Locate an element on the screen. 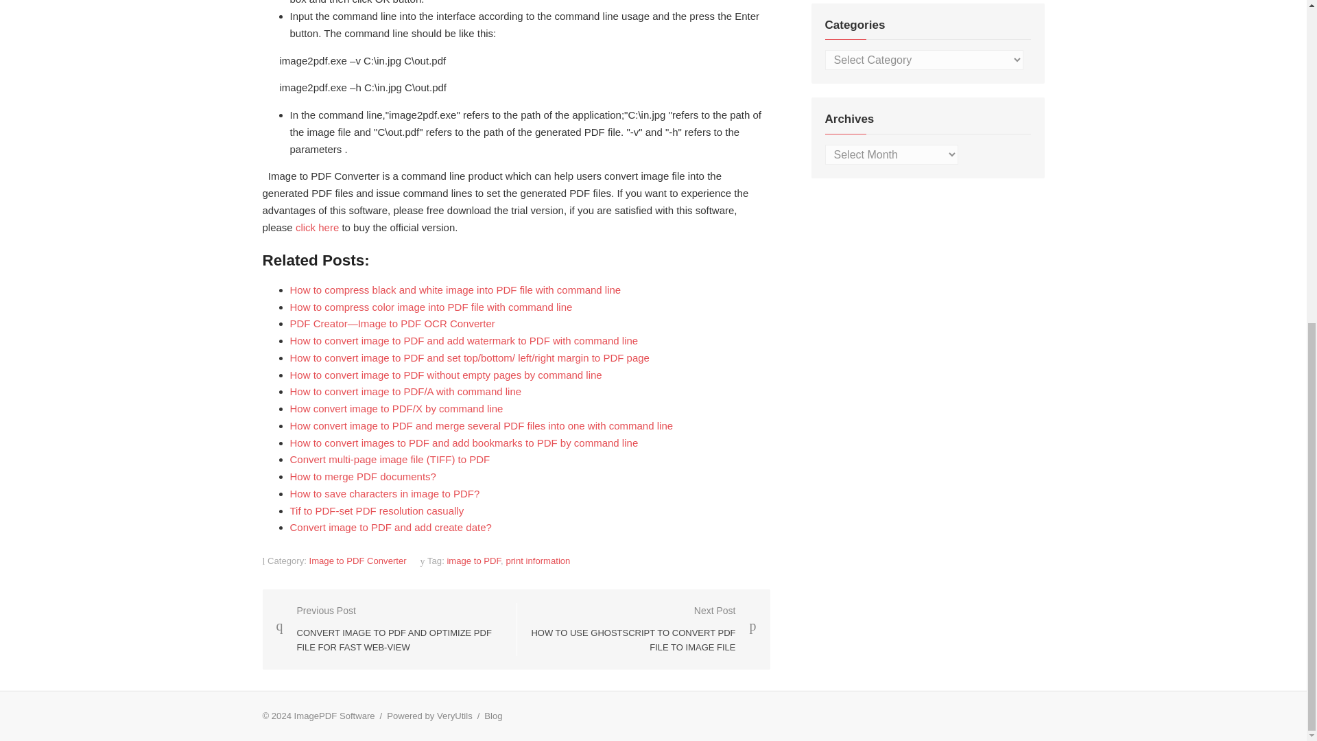  print information is located at coordinates (538, 561).